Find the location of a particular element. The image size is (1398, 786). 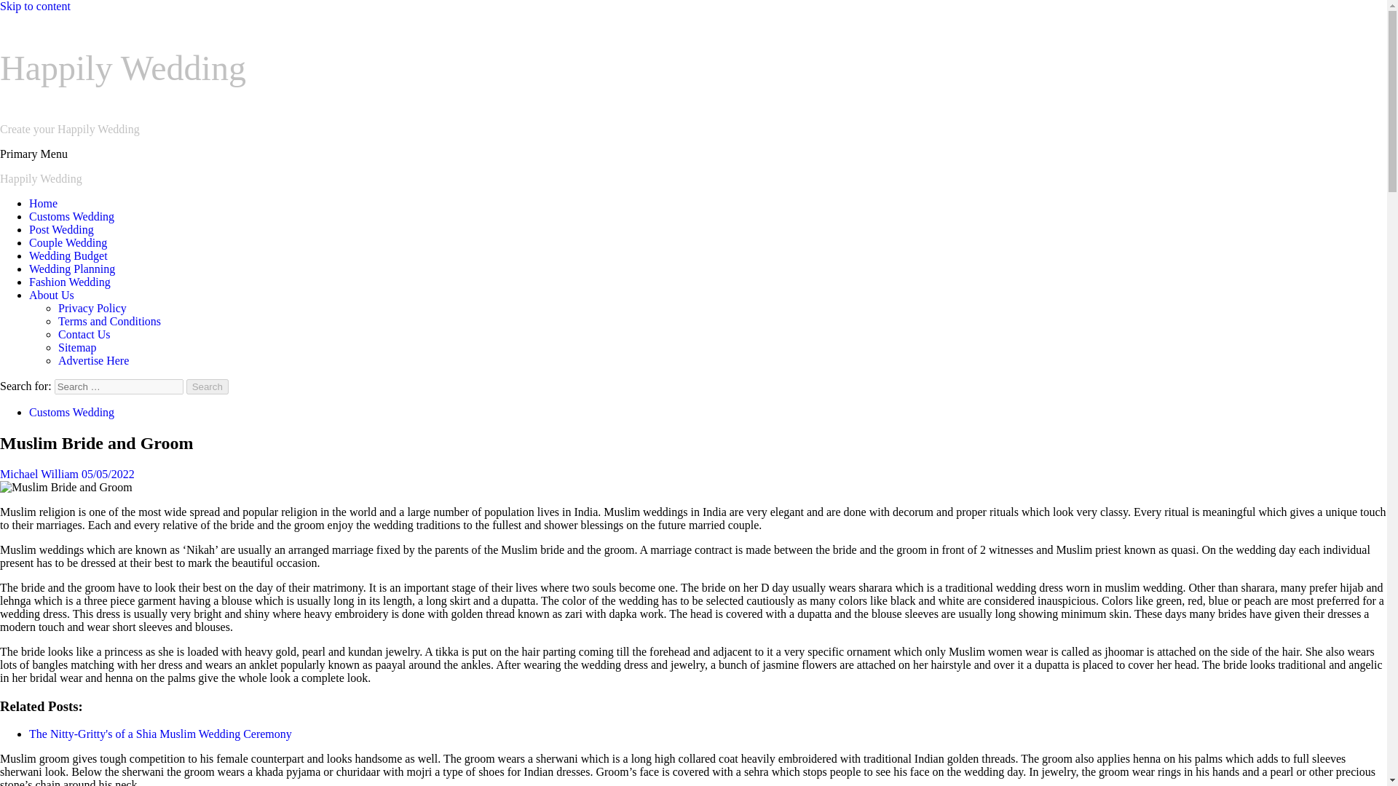

Couple Wedding is located at coordinates (68, 243).